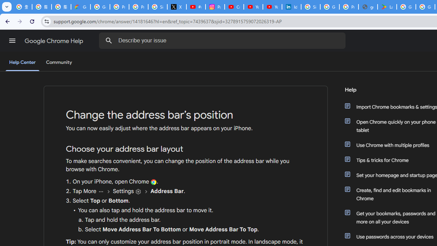  What do you see at coordinates (196, 7) in the screenshot?
I see `#nbabasketballhighlights - YouTube` at bounding box center [196, 7].